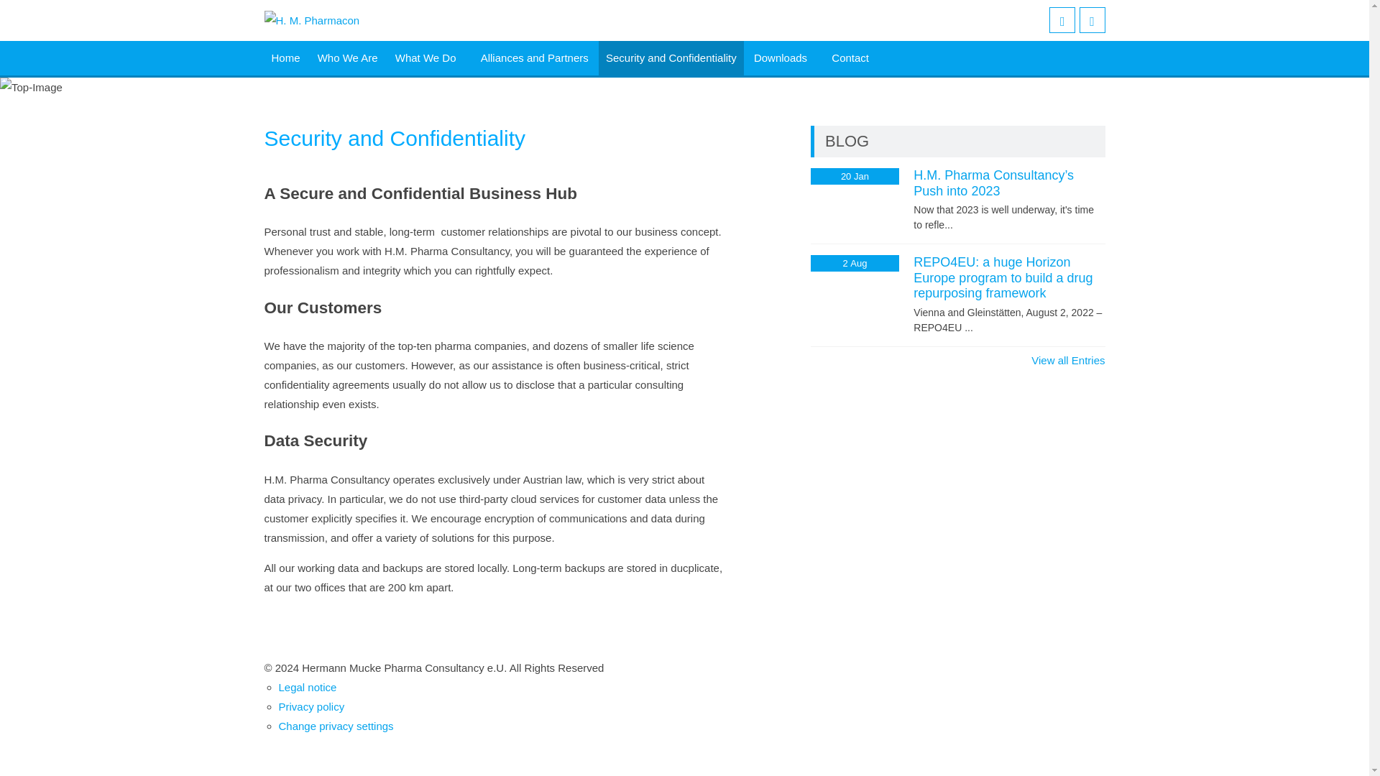 The height and width of the screenshot is (776, 1380). Describe the element at coordinates (1092, 20) in the screenshot. I see `Linkedin` at that location.